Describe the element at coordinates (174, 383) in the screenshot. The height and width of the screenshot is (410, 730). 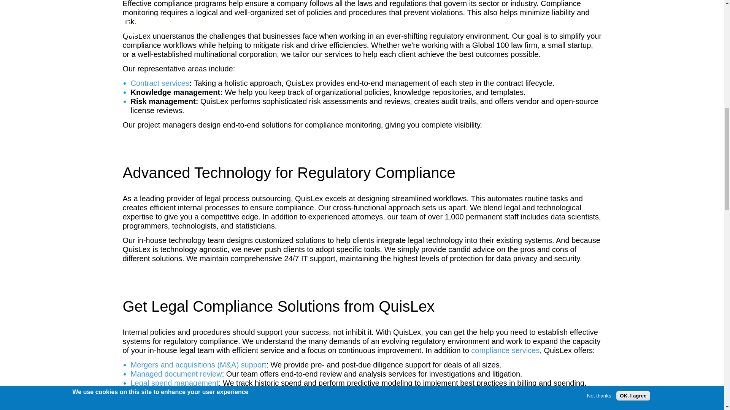
I see `Legal spend management` at that location.